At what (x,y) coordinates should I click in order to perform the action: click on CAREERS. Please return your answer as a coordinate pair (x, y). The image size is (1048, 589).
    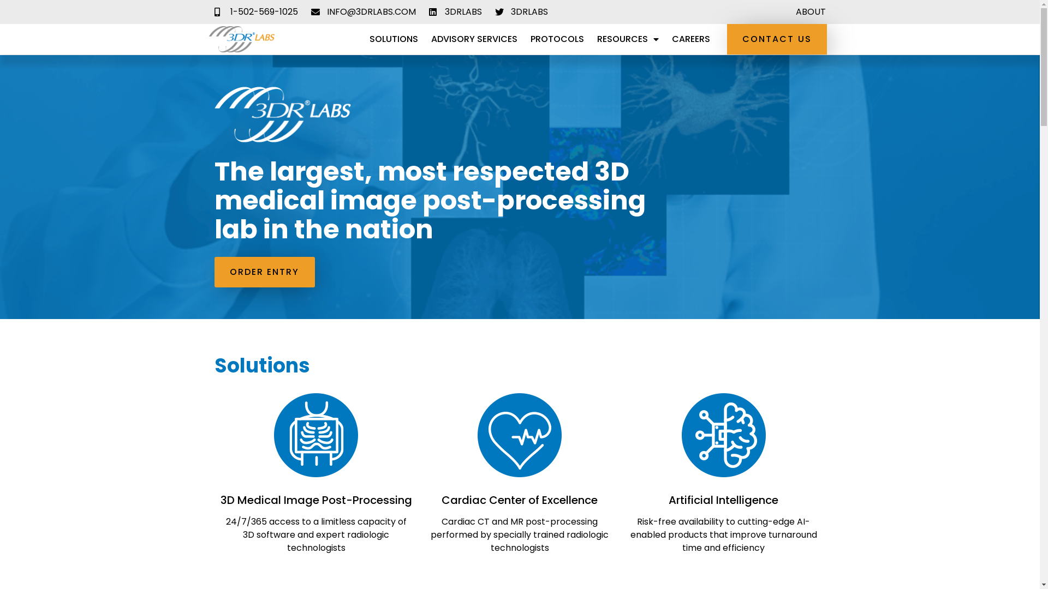
    Looking at the image, I should click on (691, 39).